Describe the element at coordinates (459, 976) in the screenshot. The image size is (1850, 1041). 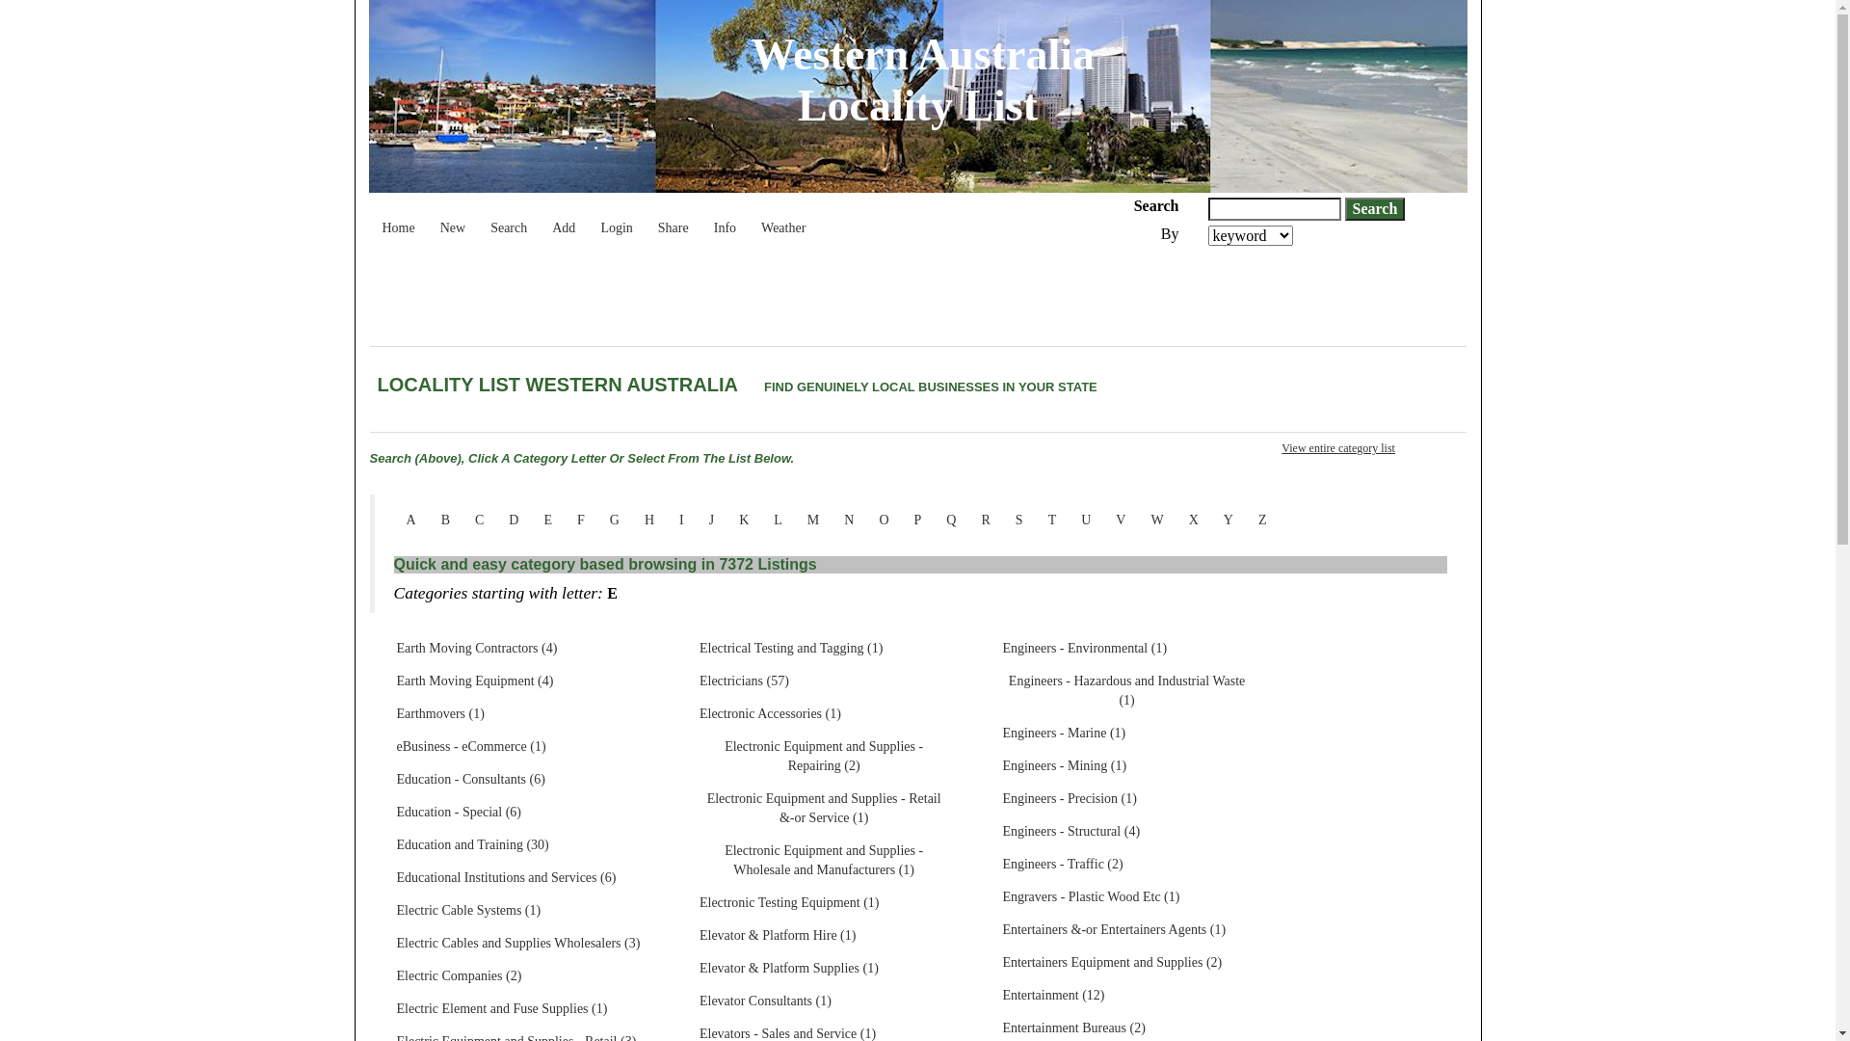
I see `Electric Companies (2)` at that location.